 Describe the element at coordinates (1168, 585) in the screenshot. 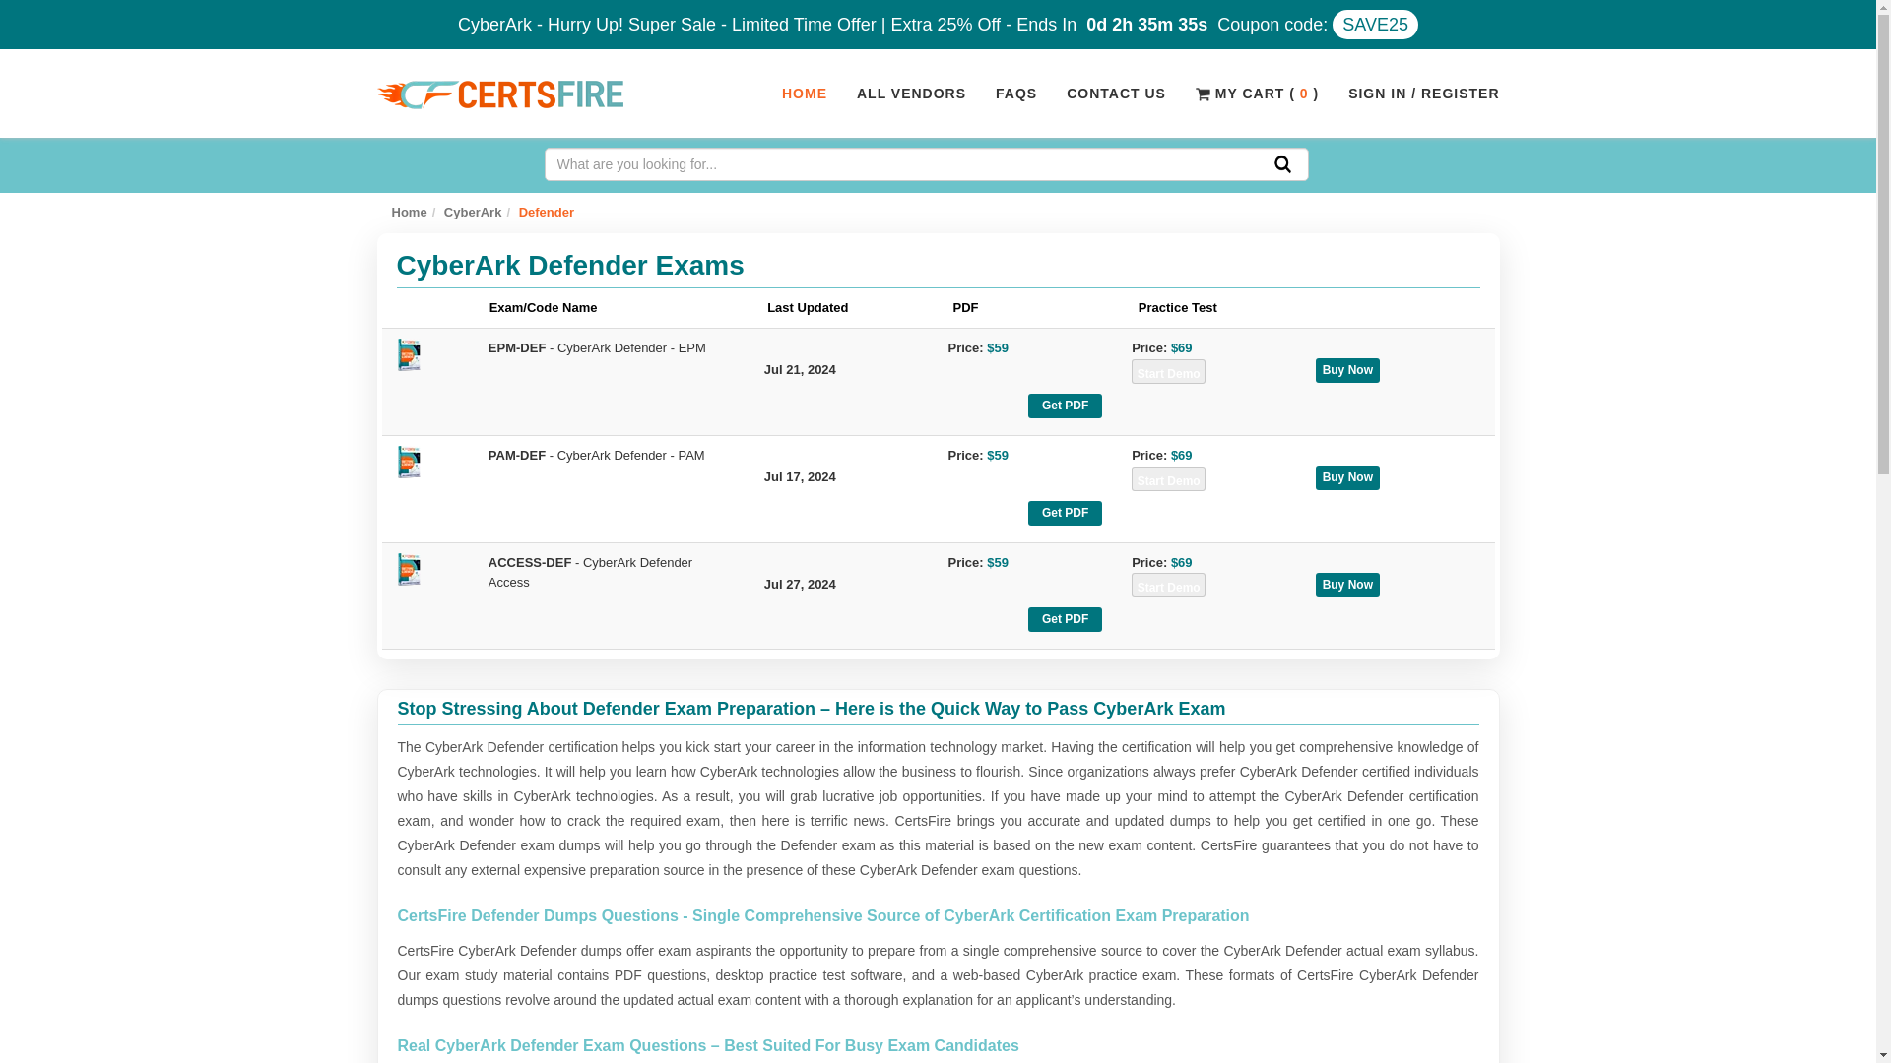

I see `Start Demo` at that location.